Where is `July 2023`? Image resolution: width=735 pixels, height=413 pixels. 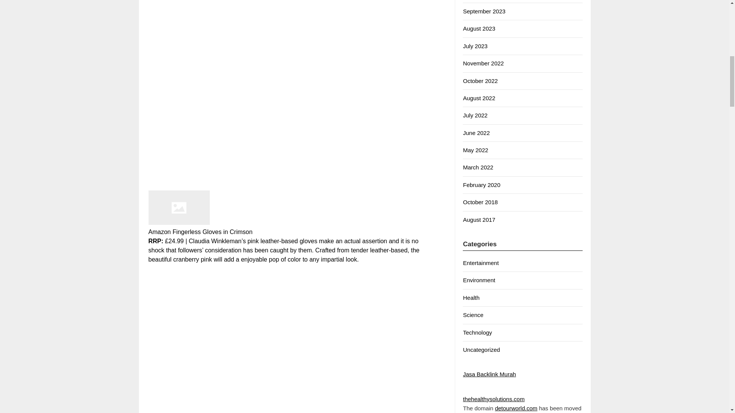
July 2023 is located at coordinates (475, 46).